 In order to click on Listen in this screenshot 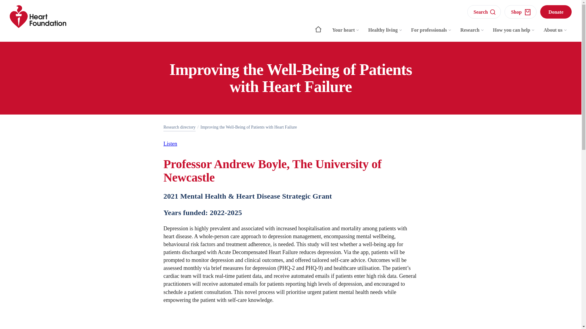, I will do `click(170, 144)`.